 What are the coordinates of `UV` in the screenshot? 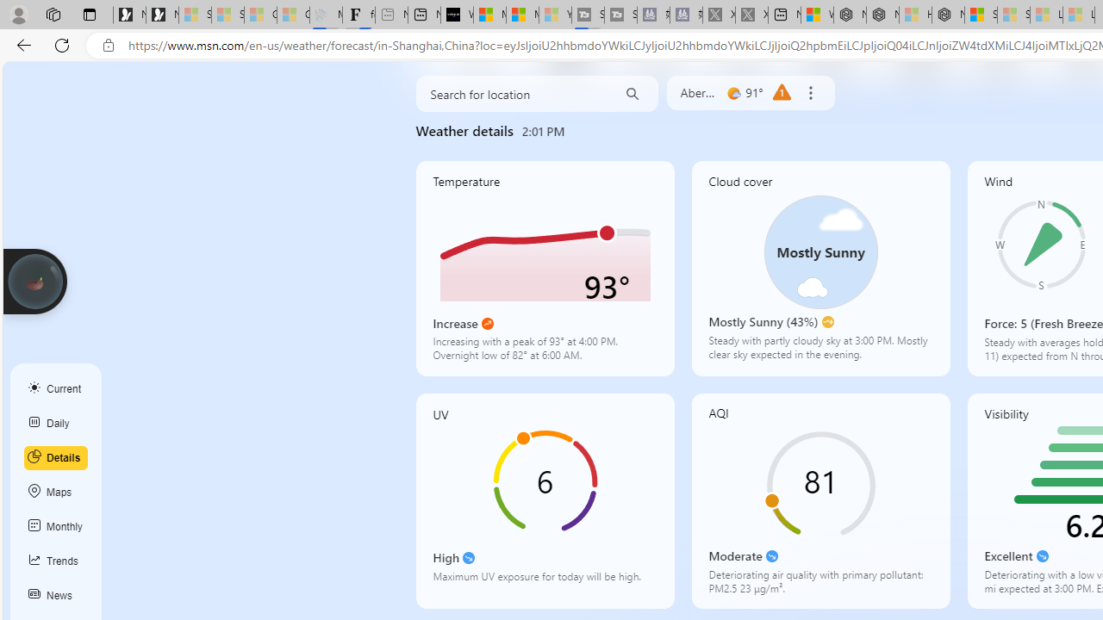 It's located at (545, 501).